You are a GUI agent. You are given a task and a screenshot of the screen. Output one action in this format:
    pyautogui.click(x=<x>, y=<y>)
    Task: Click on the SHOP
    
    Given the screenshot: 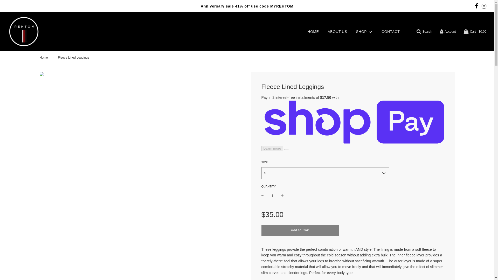 What is the action you would take?
    pyautogui.click(x=364, y=32)
    